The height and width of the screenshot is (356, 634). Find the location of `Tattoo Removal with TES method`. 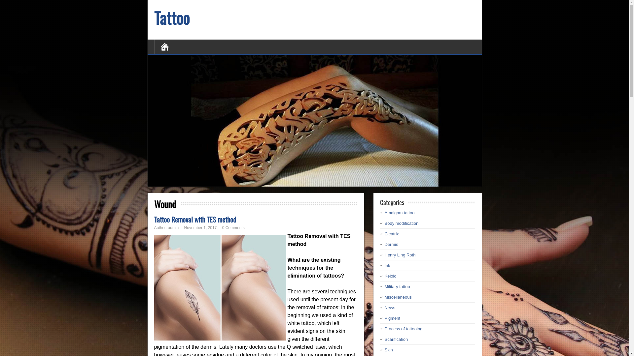

Tattoo Removal with TES method is located at coordinates (195, 220).